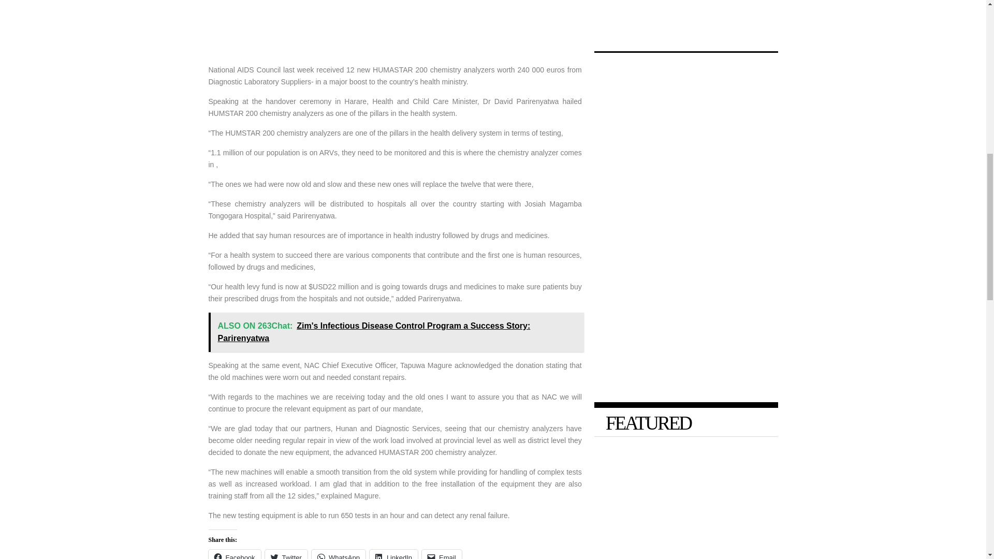 The height and width of the screenshot is (559, 994). What do you see at coordinates (442, 554) in the screenshot?
I see `Click to email a link to a friend` at bounding box center [442, 554].